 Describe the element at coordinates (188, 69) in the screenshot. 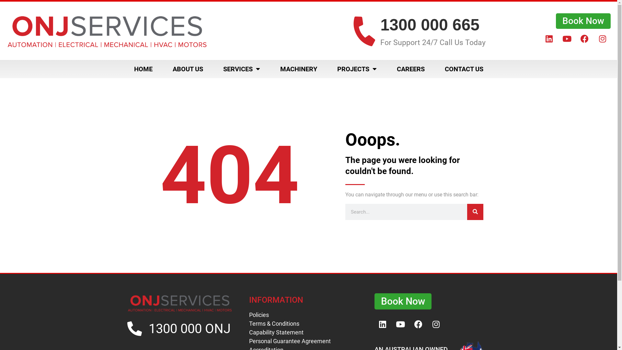

I see `ABOUT US` at that location.